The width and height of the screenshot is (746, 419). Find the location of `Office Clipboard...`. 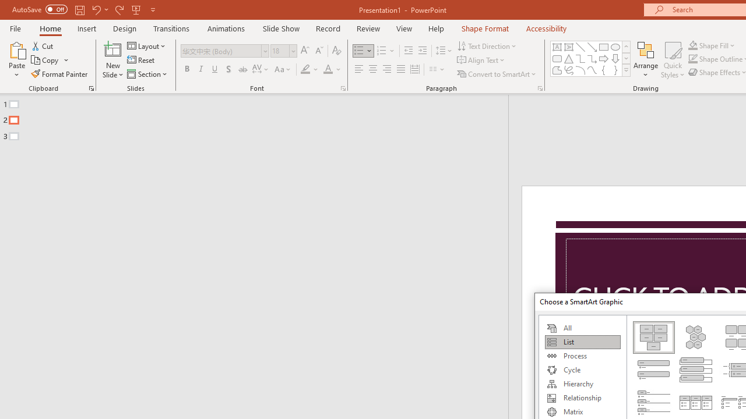

Office Clipboard... is located at coordinates (91, 88).